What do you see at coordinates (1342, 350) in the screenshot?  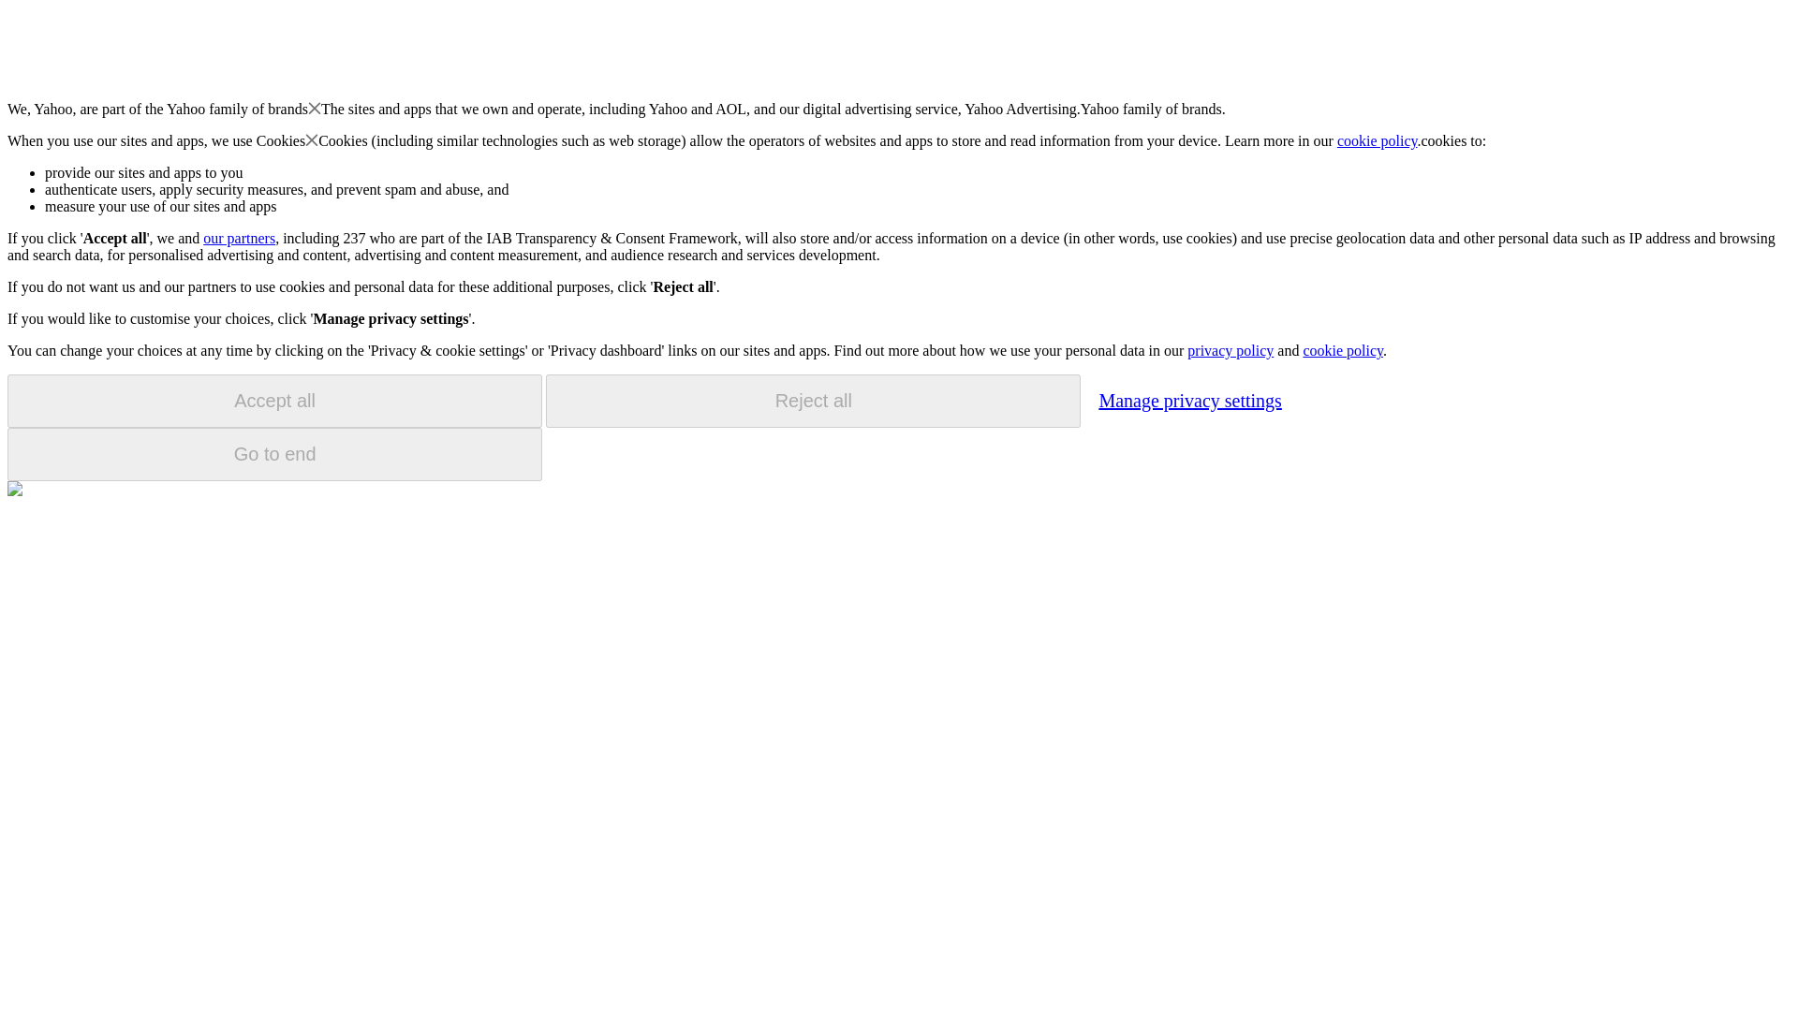 I see `cookie policy` at bounding box center [1342, 350].